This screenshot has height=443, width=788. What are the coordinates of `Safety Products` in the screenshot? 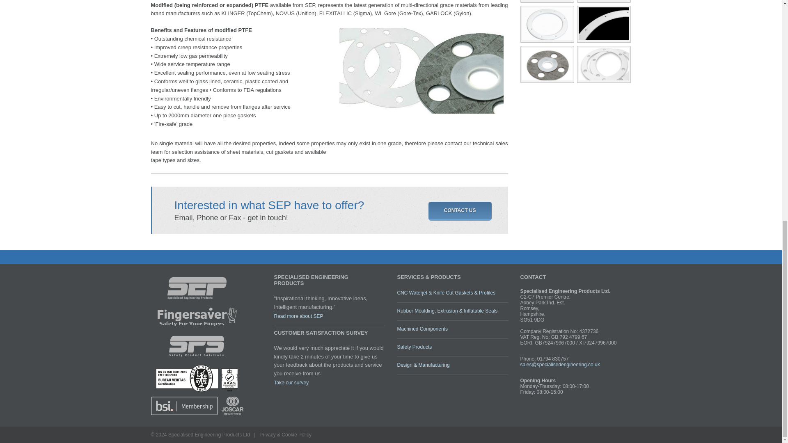 It's located at (415, 347).